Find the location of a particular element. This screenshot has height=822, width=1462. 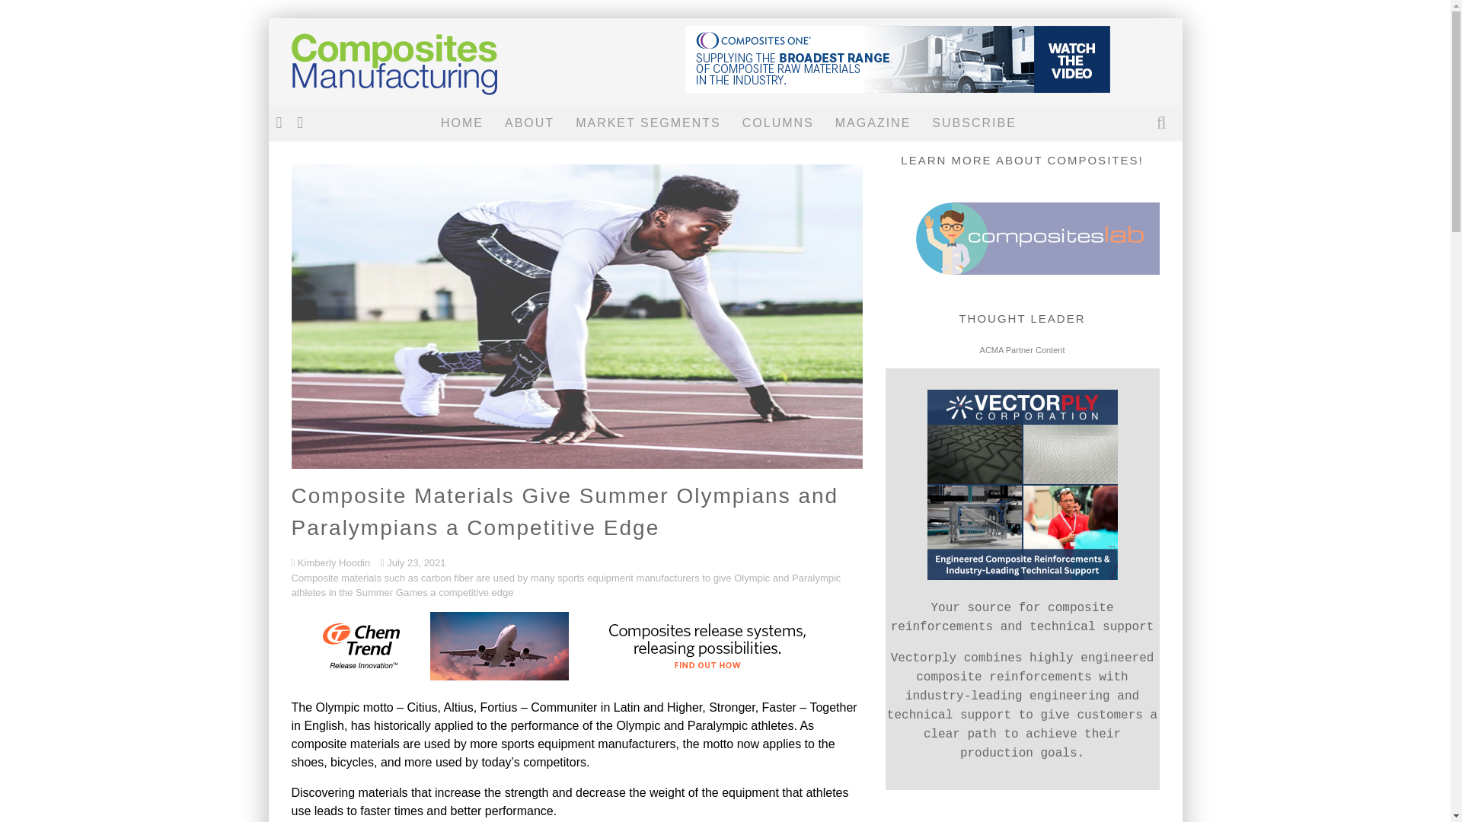

MARKET SEGMENTS is located at coordinates (648, 123).